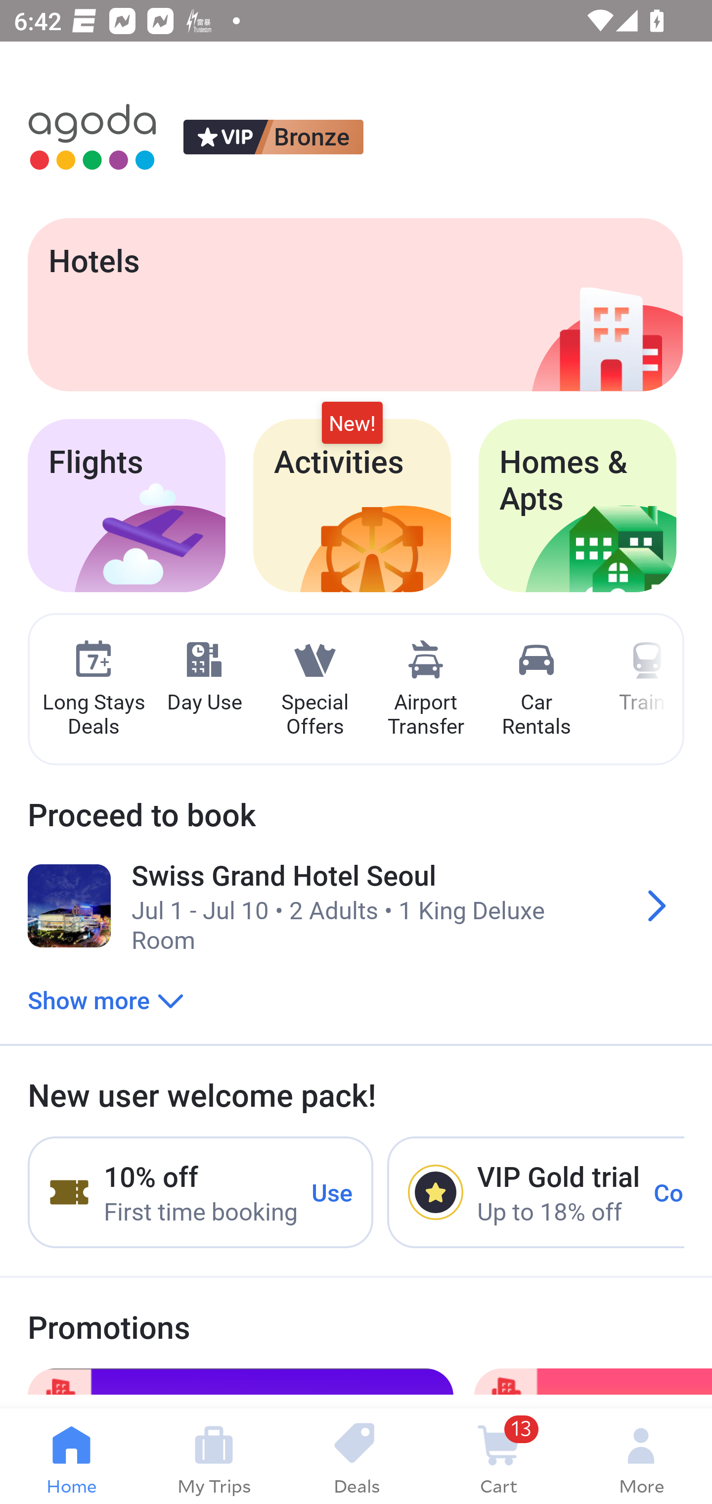 This screenshot has width=712, height=1504. What do you see at coordinates (352, 506) in the screenshot?
I see `Activities` at bounding box center [352, 506].